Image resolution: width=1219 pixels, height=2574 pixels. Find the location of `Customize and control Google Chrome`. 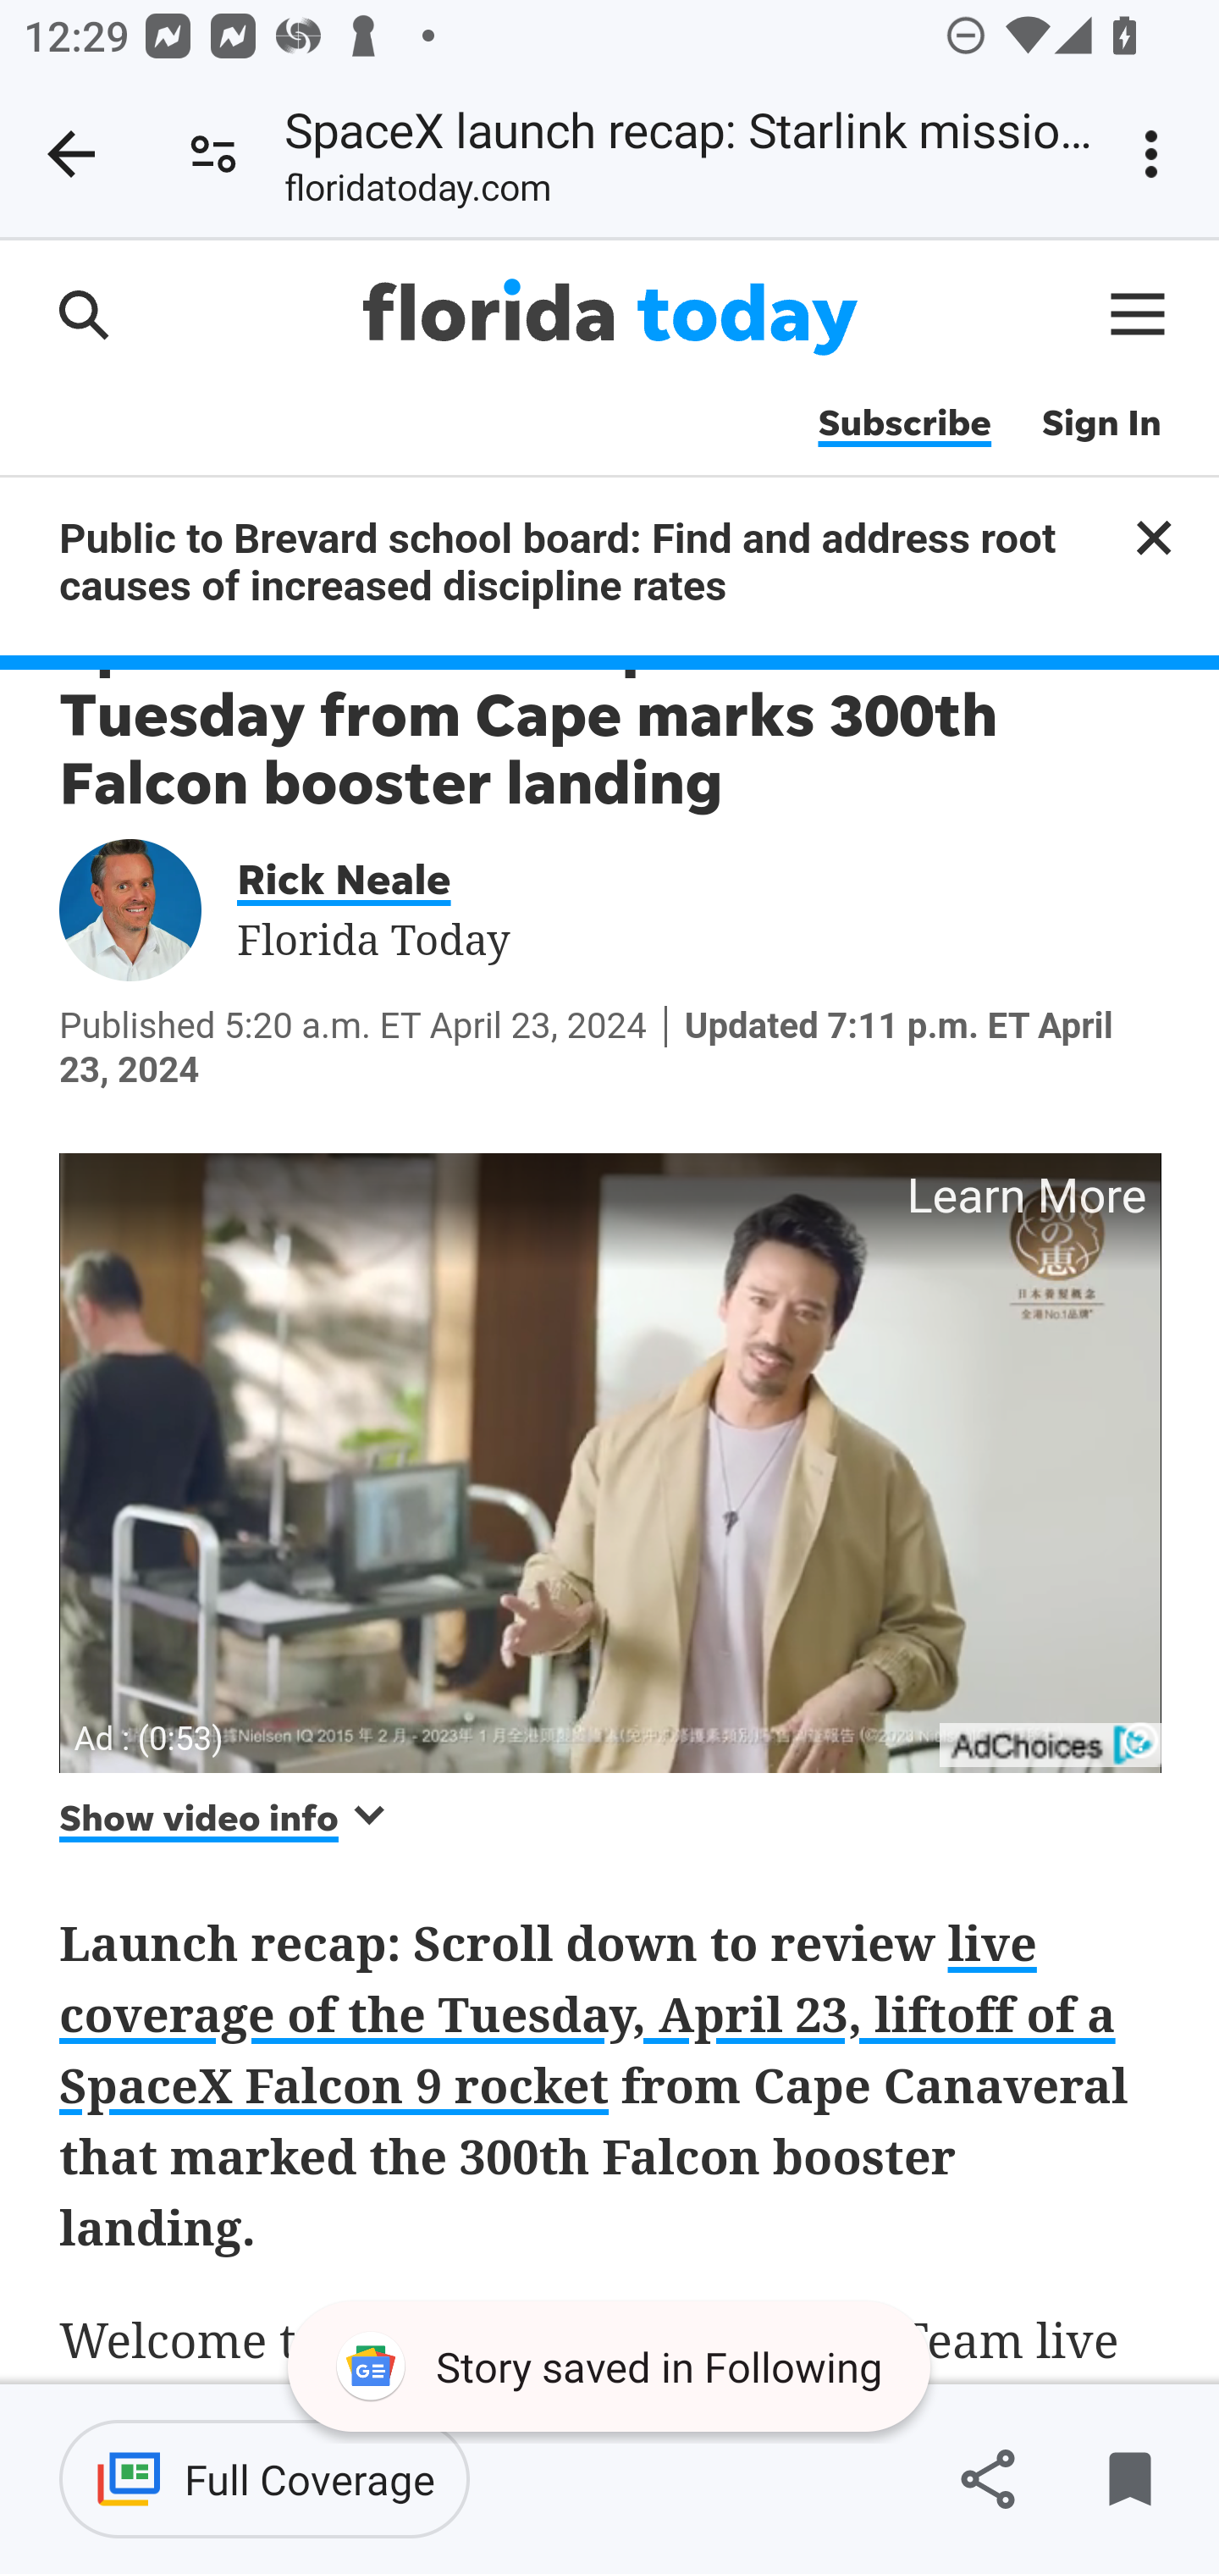

Customize and control Google Chrome is located at coordinates (1156, 154).